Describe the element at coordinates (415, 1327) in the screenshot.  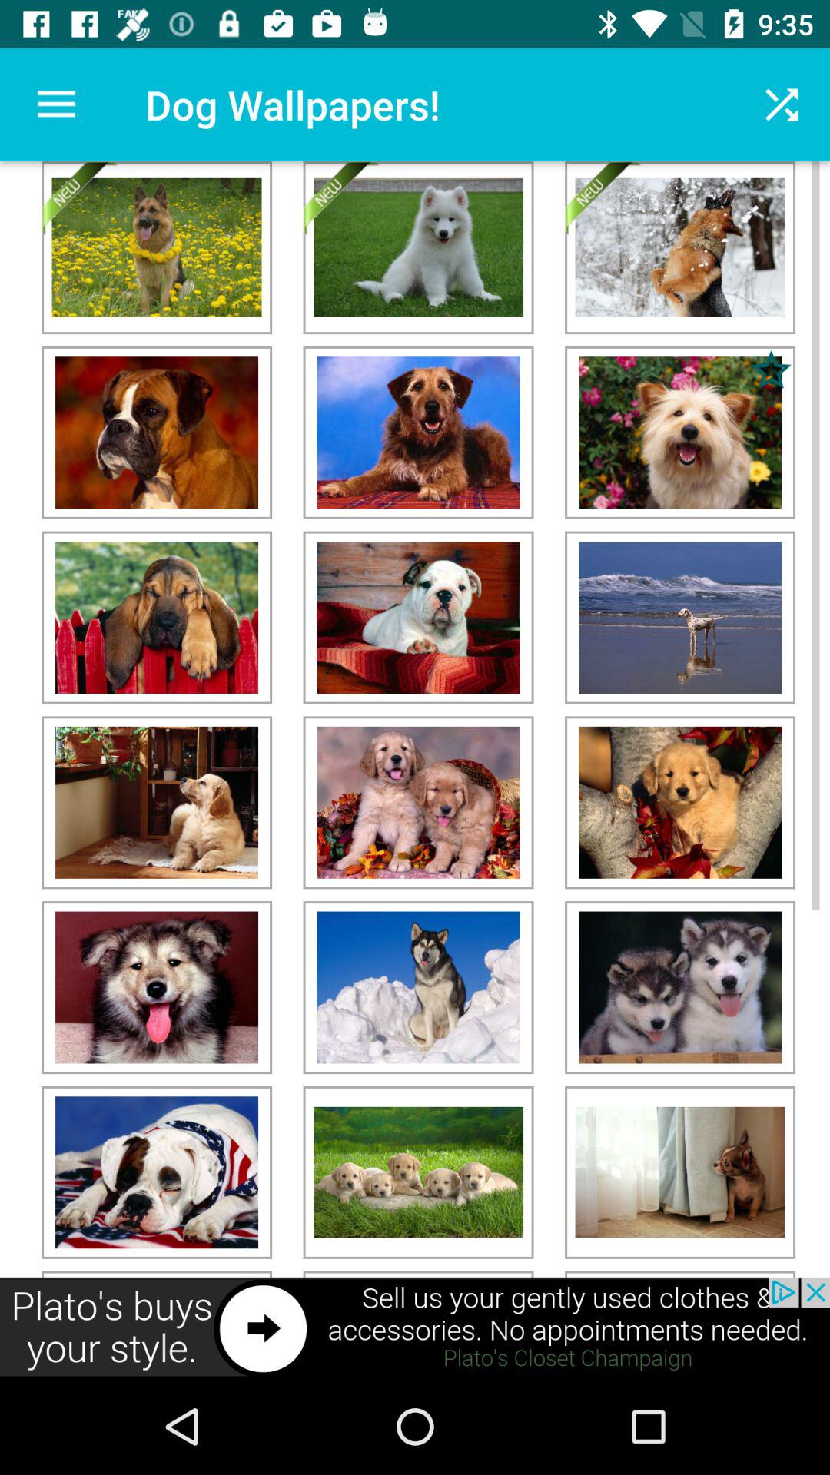
I see `open advertisement` at that location.